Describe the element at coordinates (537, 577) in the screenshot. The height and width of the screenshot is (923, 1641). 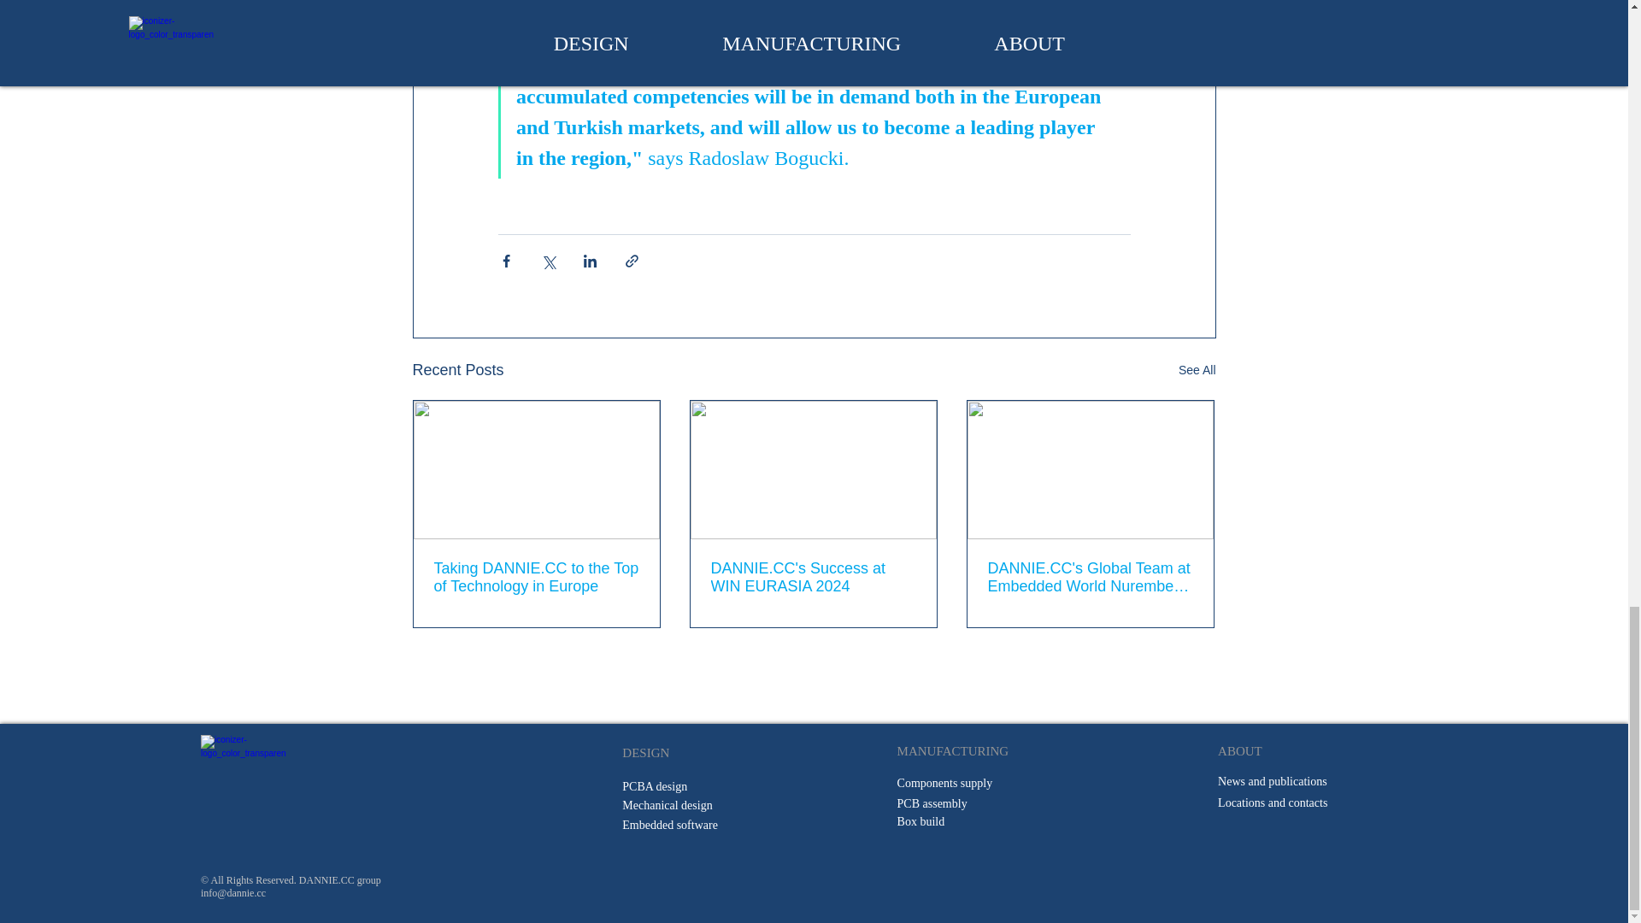
I see `Taking DANNIE.CC to the Top of Technology in Europe` at that location.